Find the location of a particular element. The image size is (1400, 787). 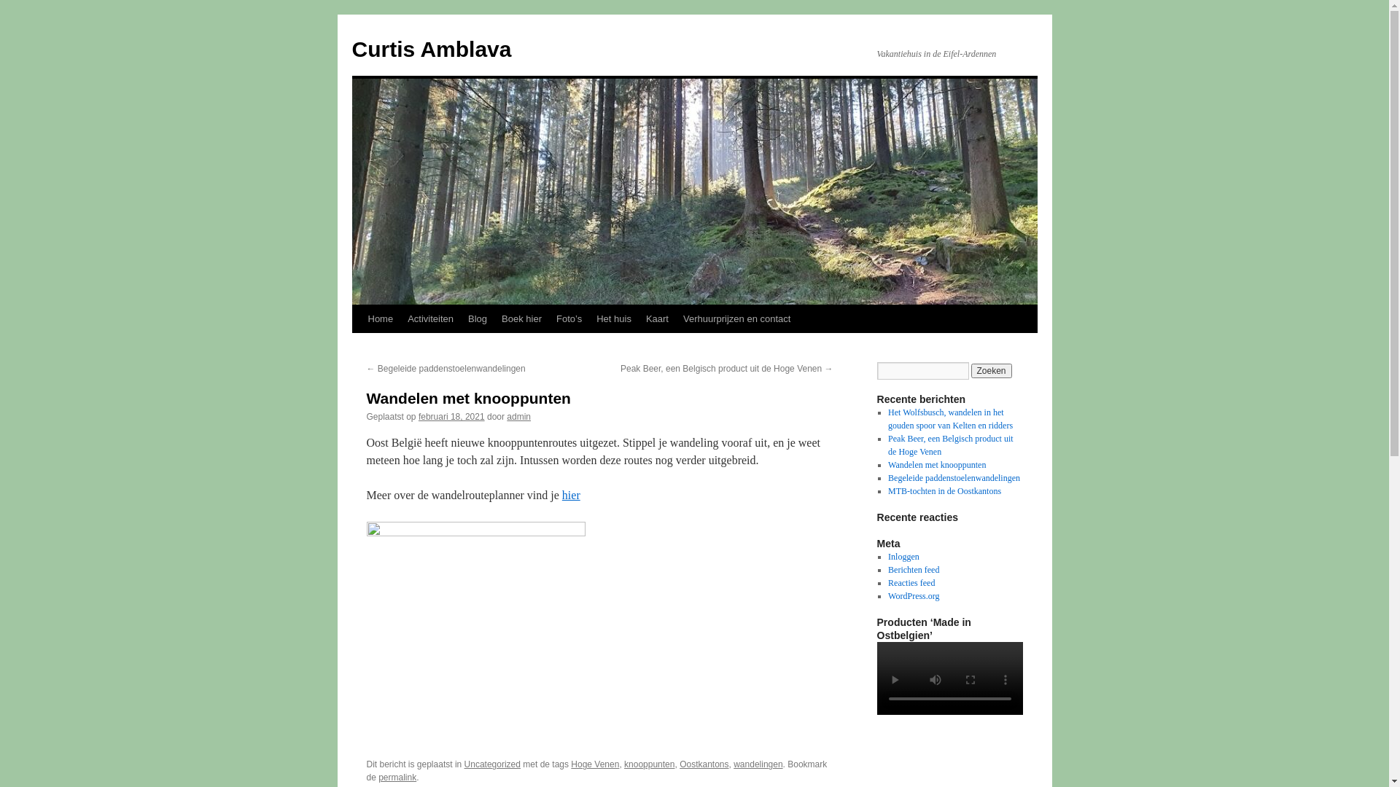

Uncategorized is located at coordinates (493, 764).